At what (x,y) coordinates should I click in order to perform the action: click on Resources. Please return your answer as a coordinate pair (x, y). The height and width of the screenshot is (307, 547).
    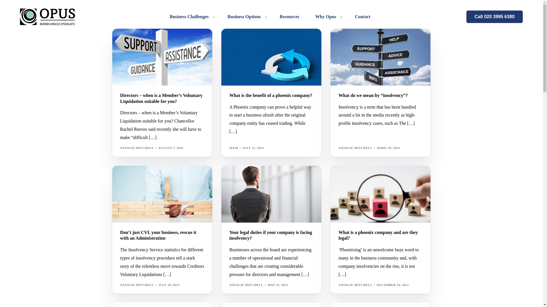
    Looking at the image, I should click on (289, 16).